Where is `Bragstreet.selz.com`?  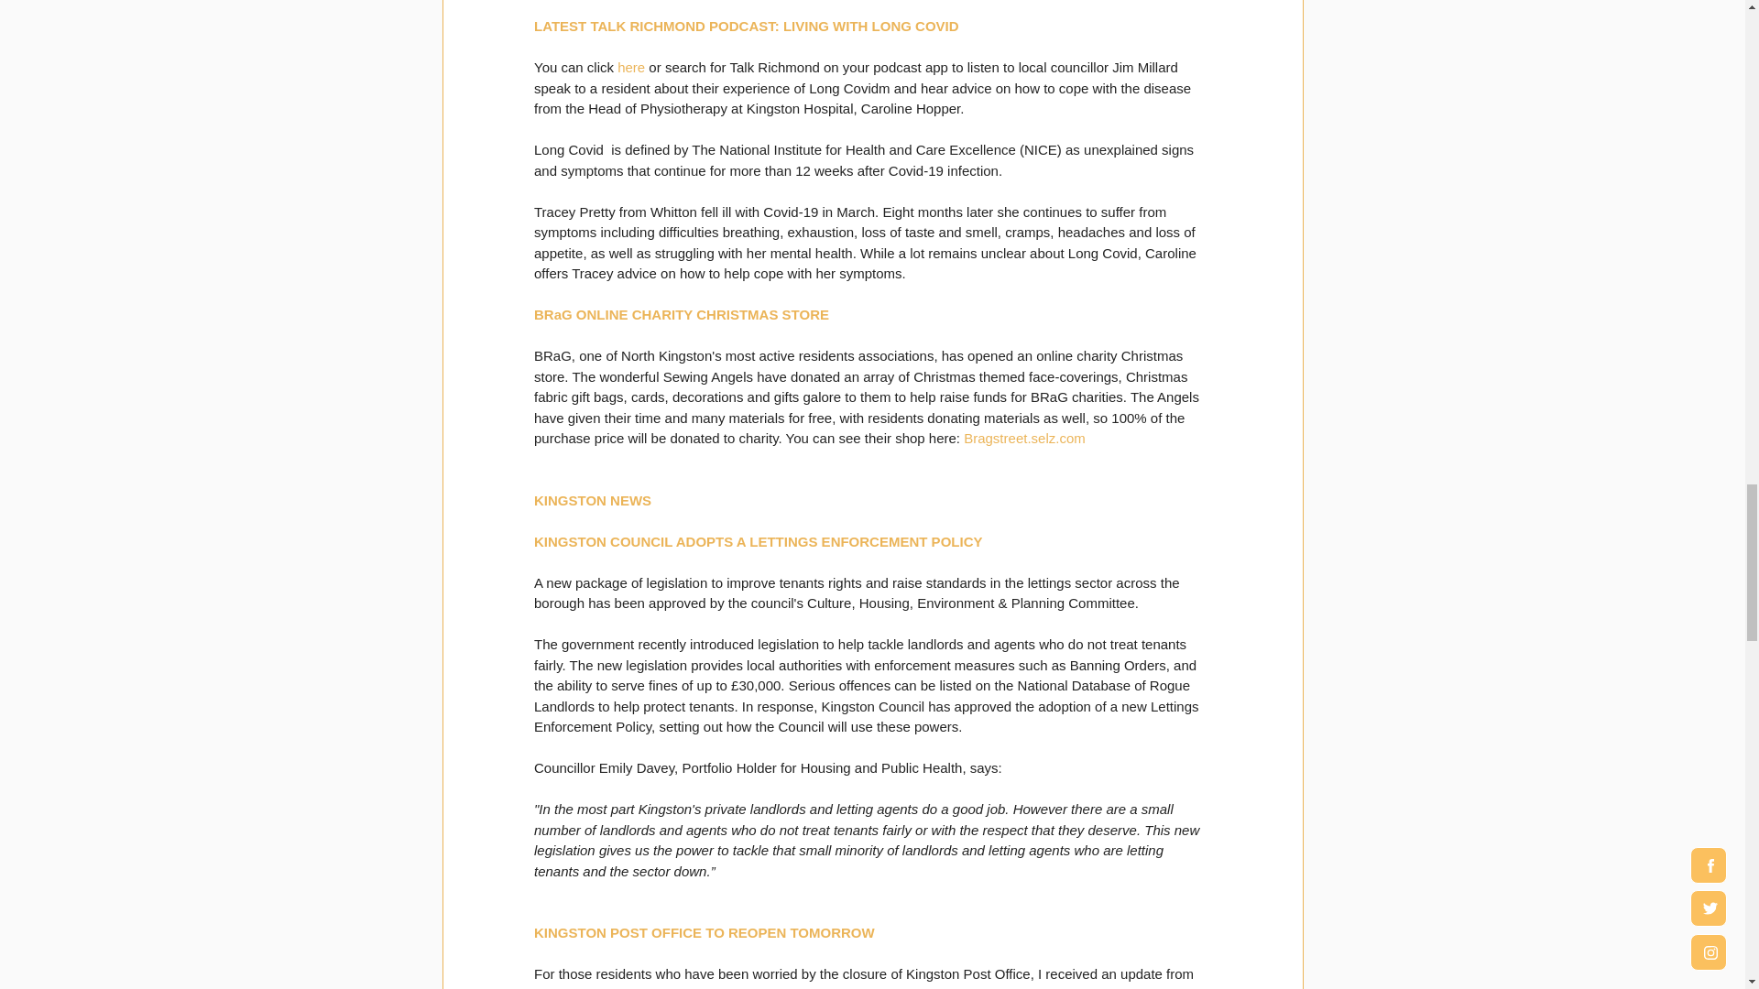 Bragstreet.selz.com is located at coordinates (1024, 438).